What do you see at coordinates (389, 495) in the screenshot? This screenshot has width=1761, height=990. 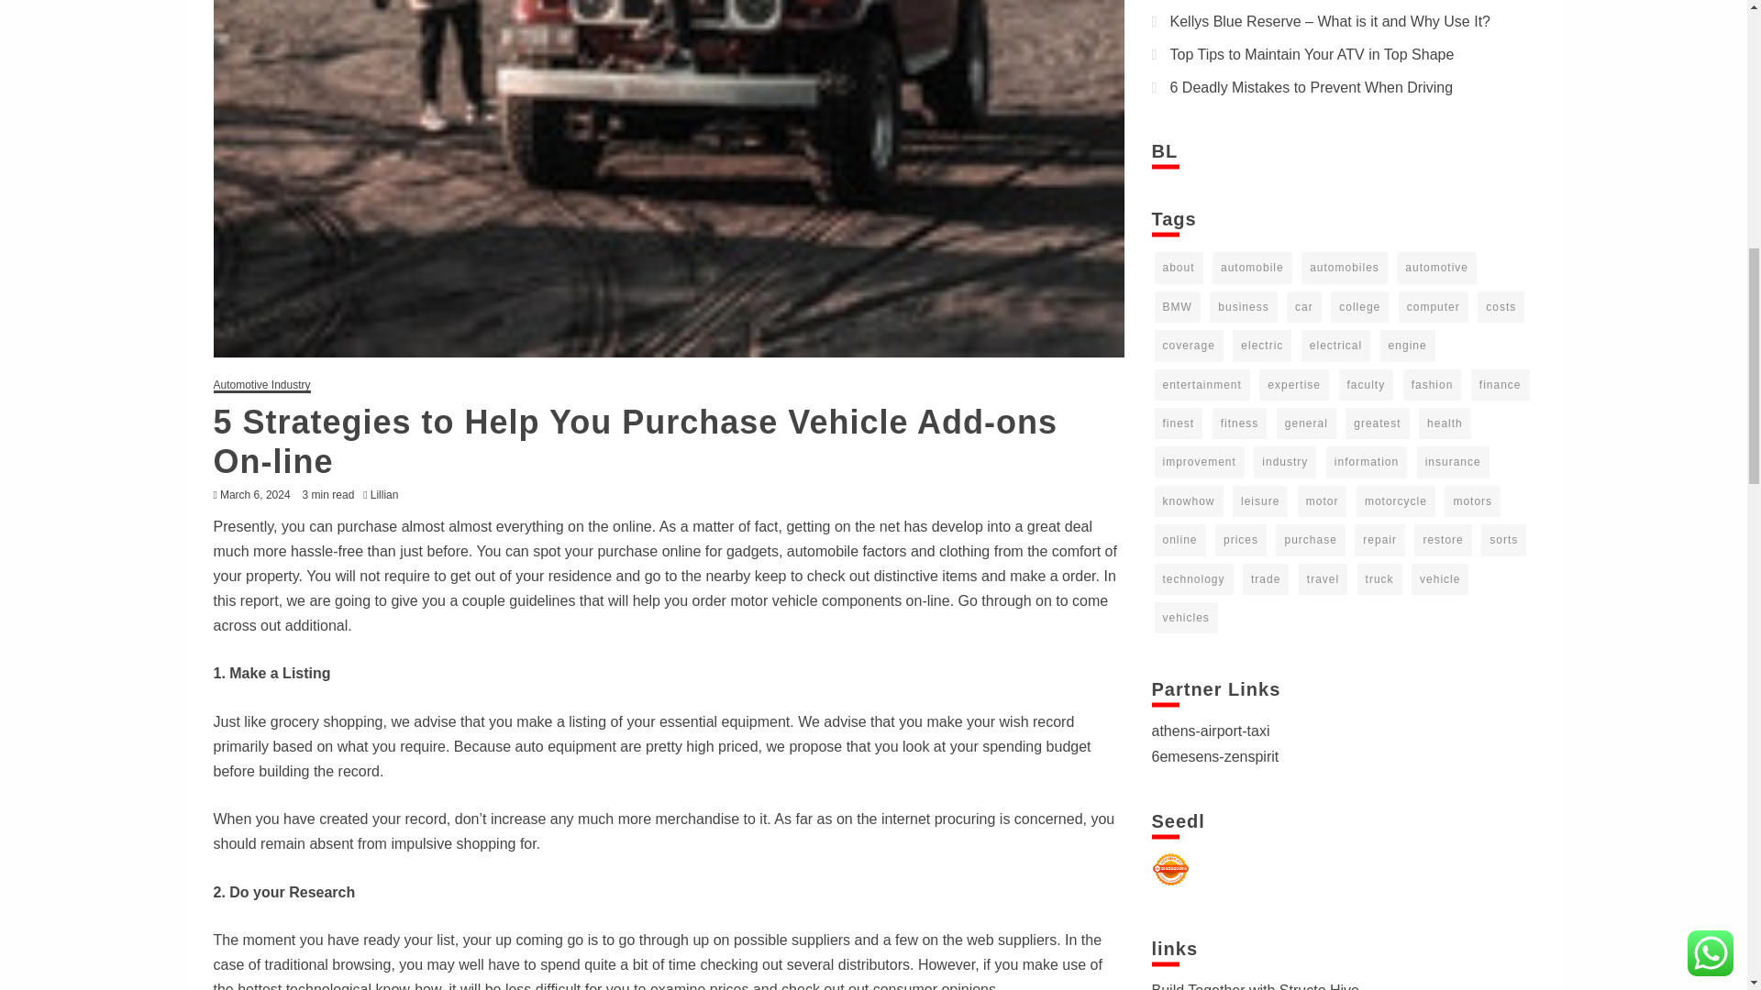 I see `Lillian` at bounding box center [389, 495].